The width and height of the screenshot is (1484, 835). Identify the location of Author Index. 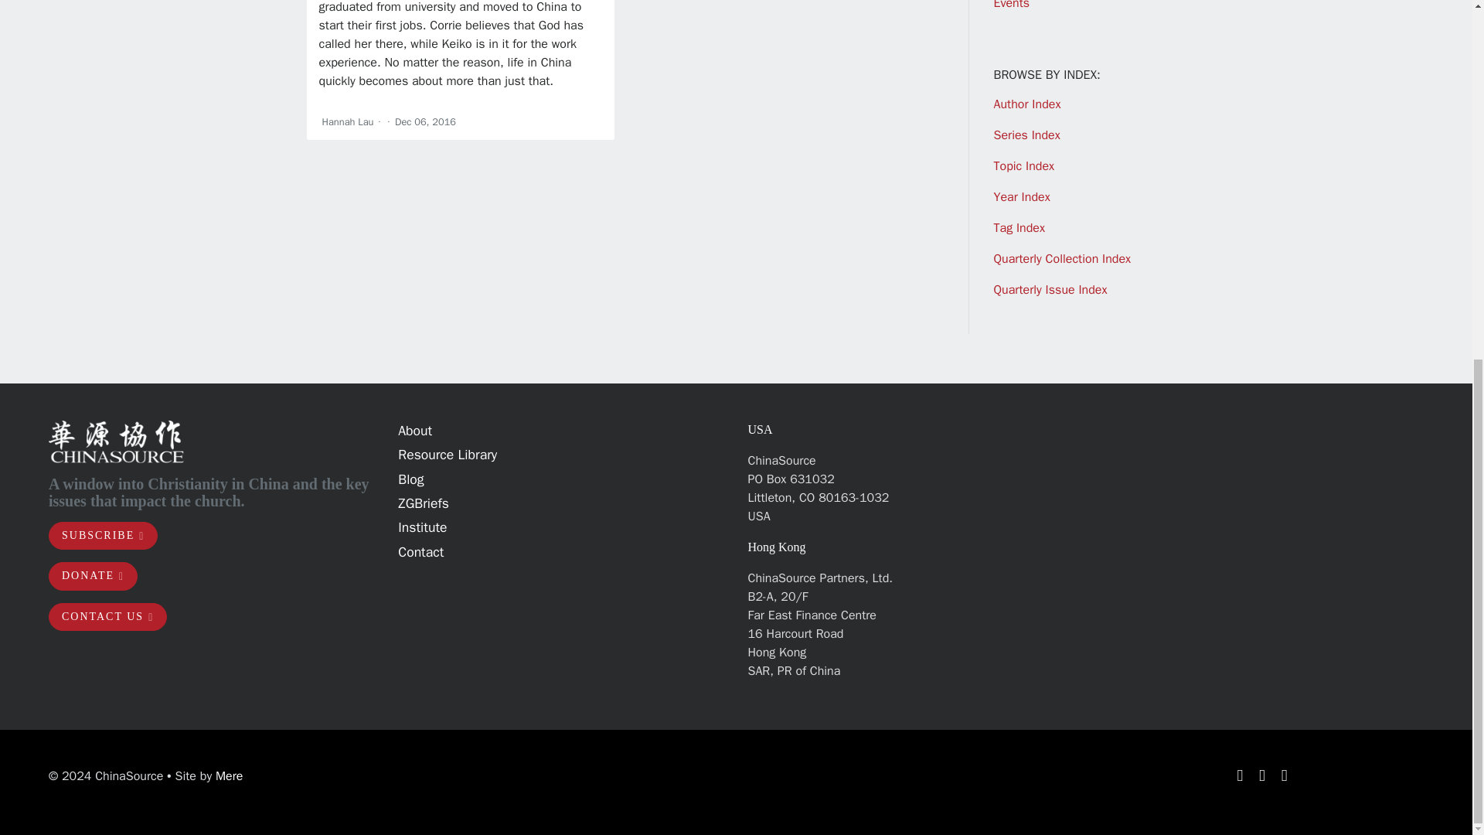
(1027, 104).